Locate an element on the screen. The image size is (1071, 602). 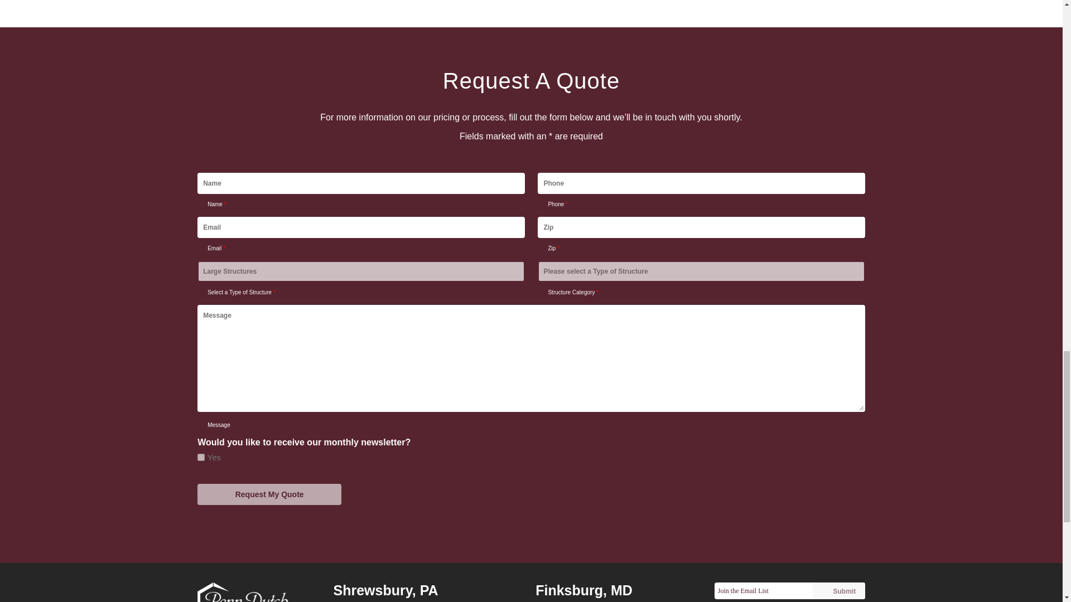
Yes is located at coordinates (201, 457).